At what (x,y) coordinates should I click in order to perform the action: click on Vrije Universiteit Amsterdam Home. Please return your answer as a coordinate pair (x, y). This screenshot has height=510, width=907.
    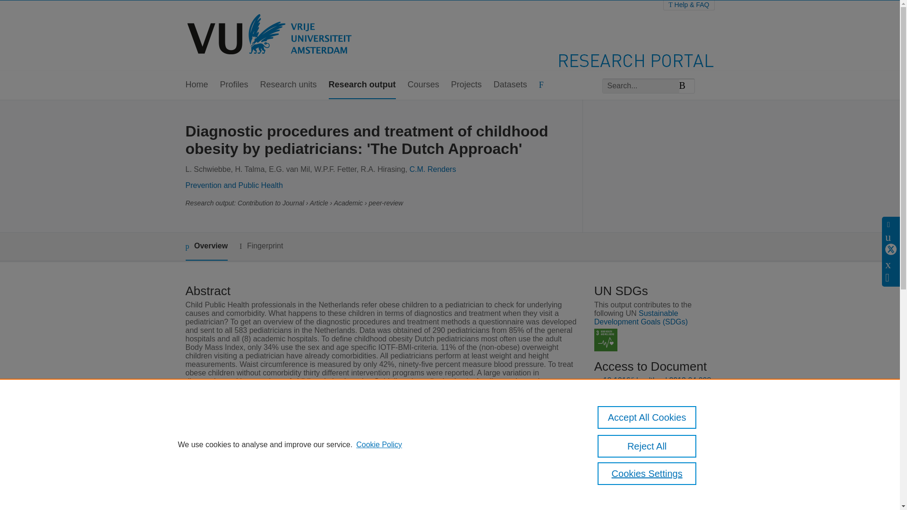
    Looking at the image, I should click on (270, 36).